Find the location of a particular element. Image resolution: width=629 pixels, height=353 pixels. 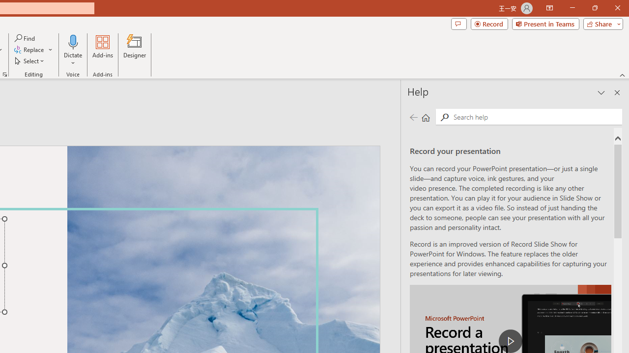

Dictate is located at coordinates (73, 41).